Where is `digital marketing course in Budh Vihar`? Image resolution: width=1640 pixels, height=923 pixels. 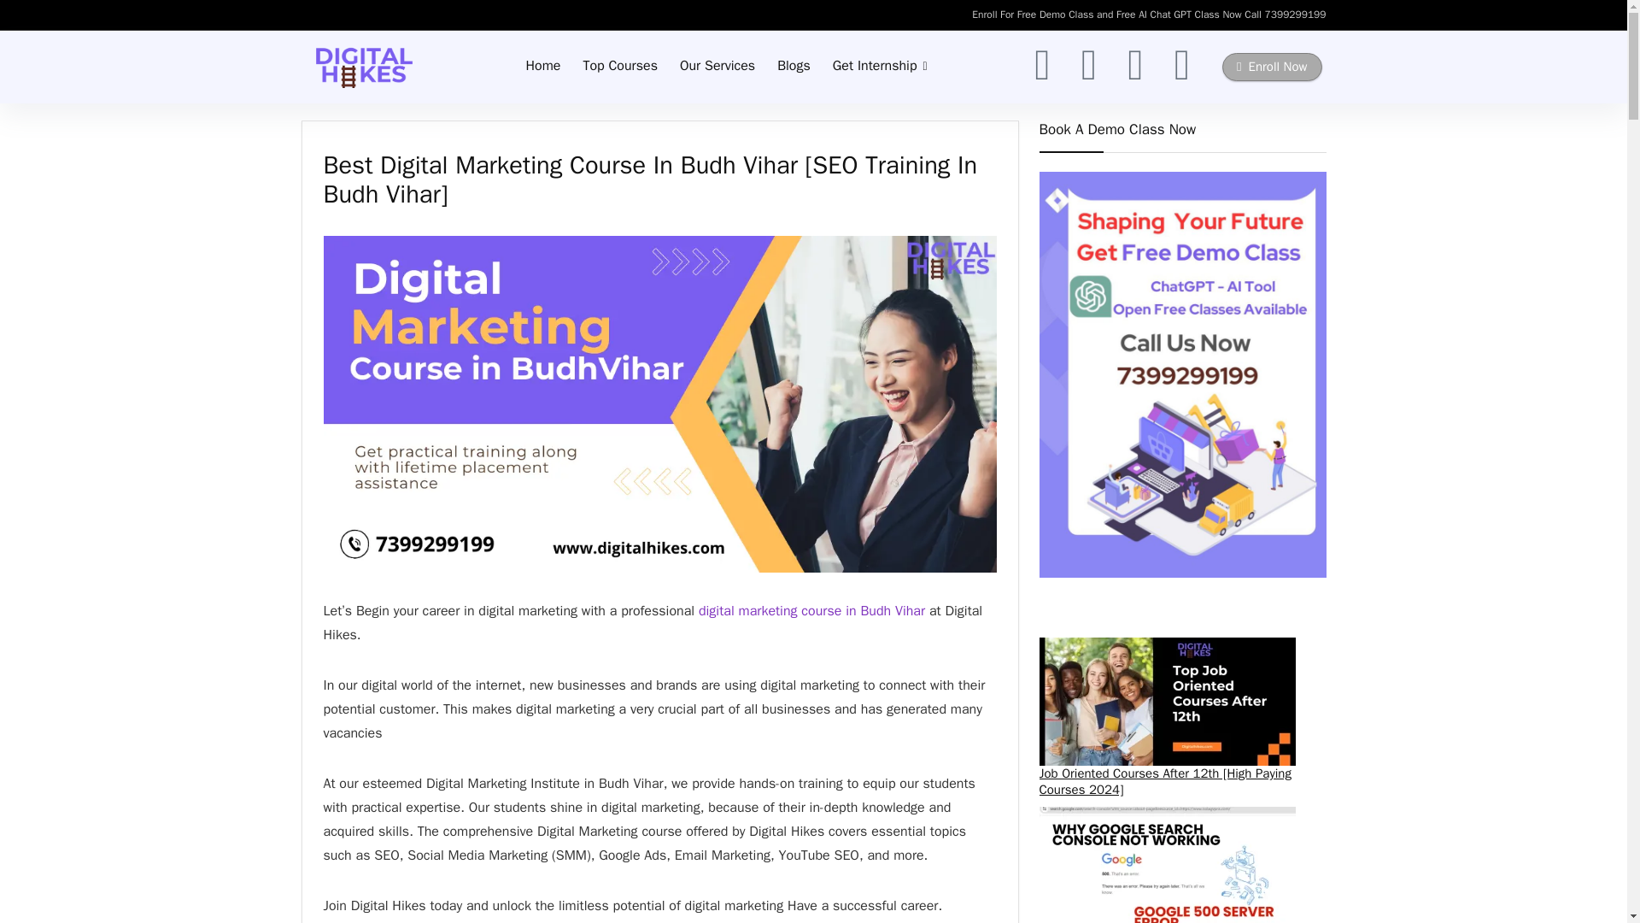
digital marketing course in Budh Vihar is located at coordinates (811, 610).